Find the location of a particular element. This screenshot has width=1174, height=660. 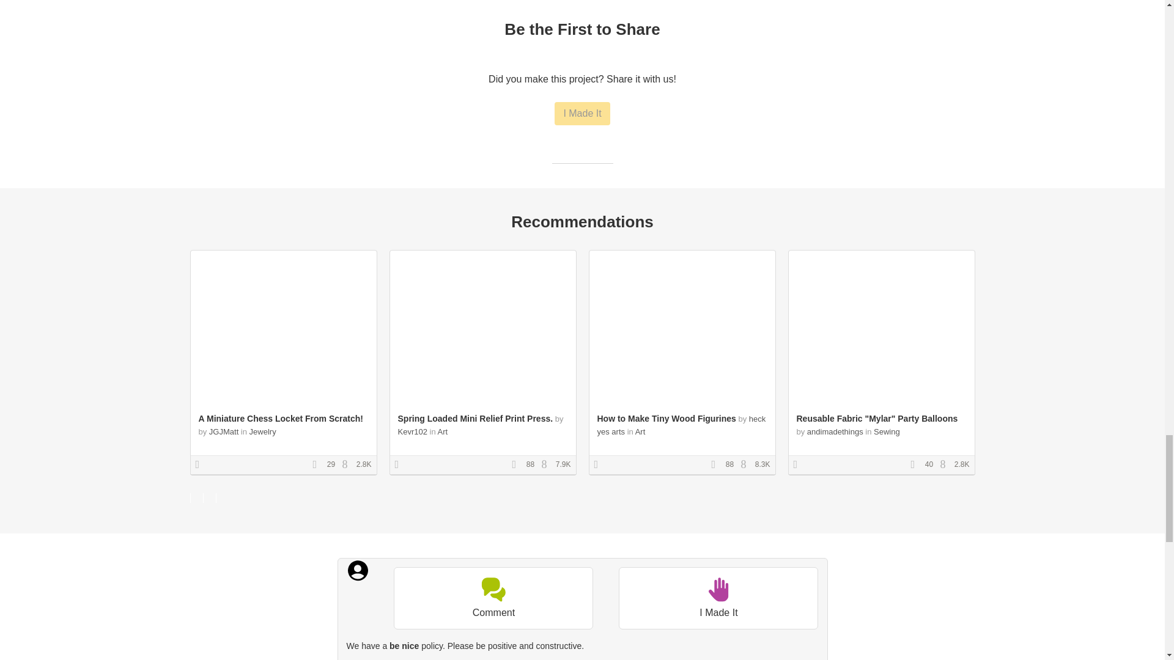

JGJMatt is located at coordinates (223, 431).